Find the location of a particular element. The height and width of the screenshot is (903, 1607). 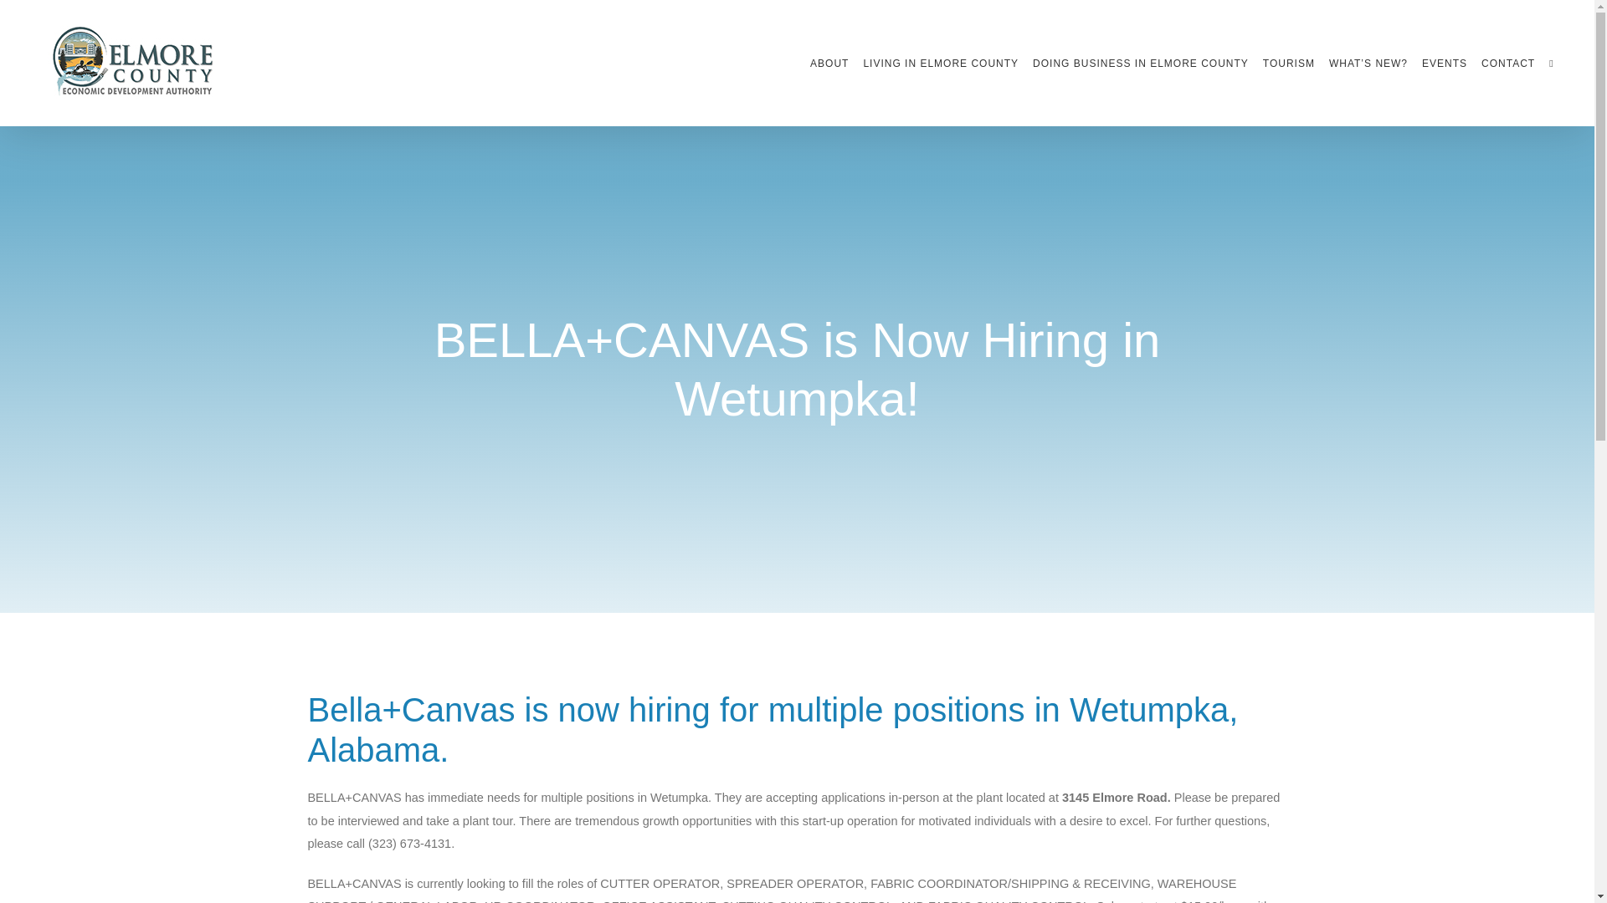

DOING BUSINESS IN ELMORE COUNTY is located at coordinates (1140, 64).